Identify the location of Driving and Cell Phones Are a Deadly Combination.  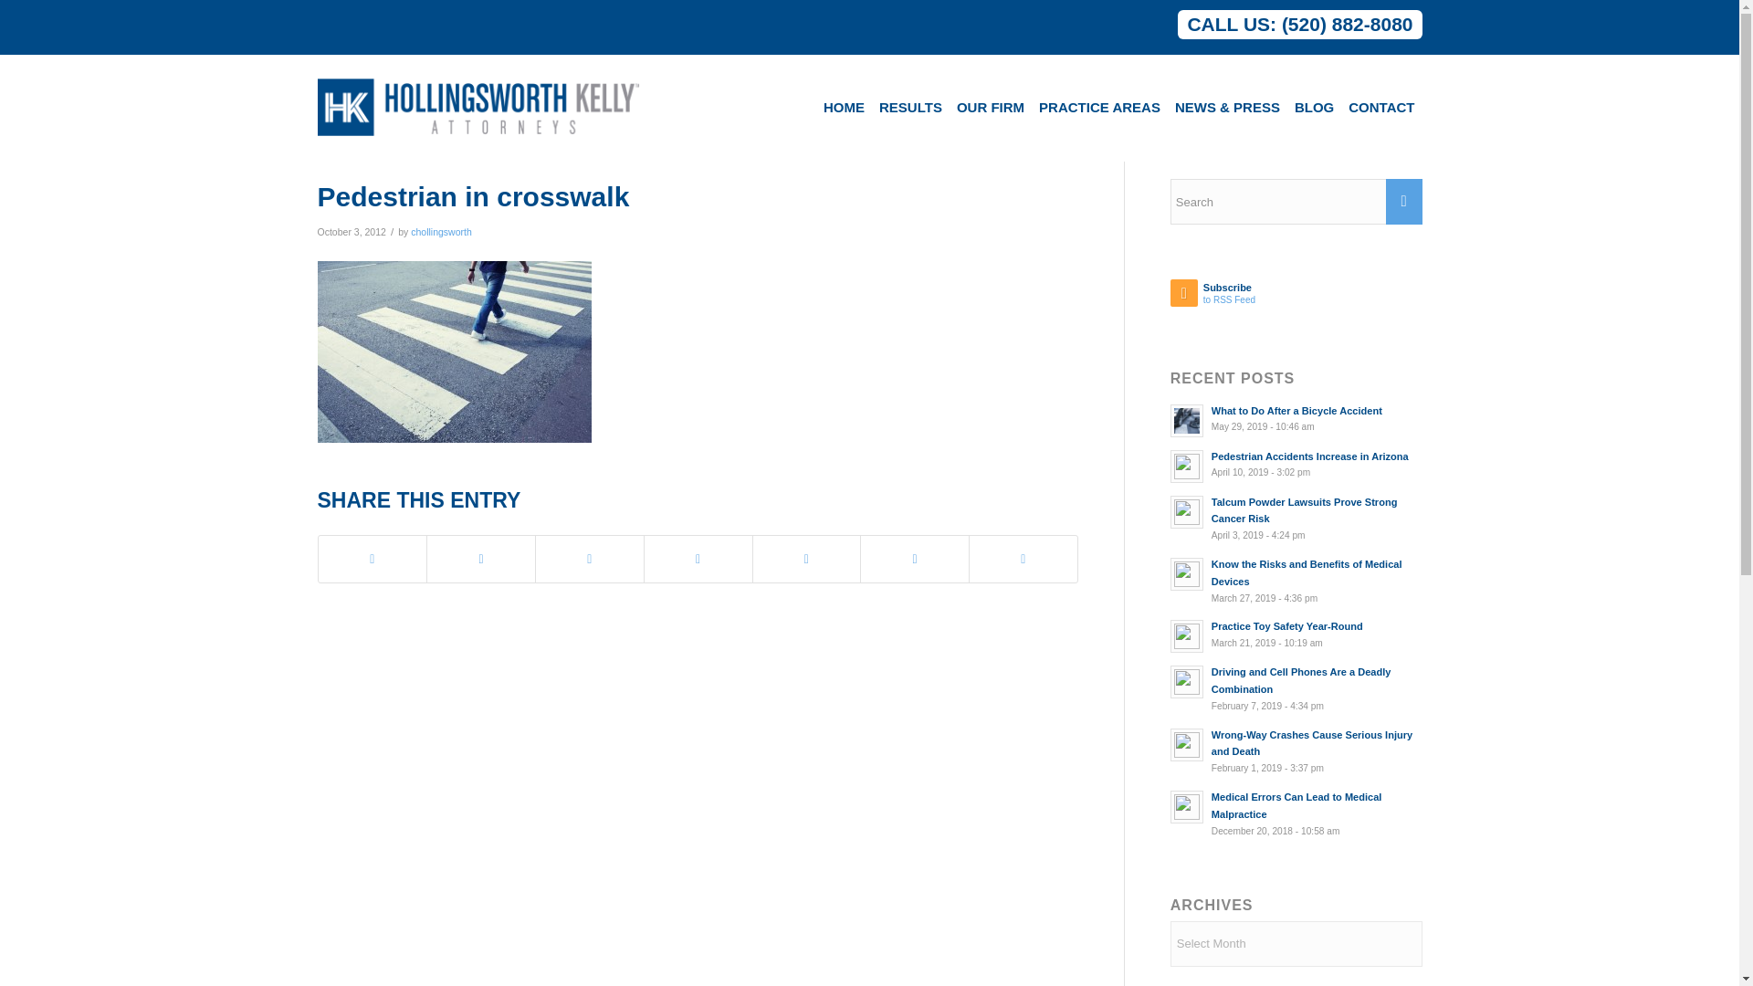
(1296, 688).